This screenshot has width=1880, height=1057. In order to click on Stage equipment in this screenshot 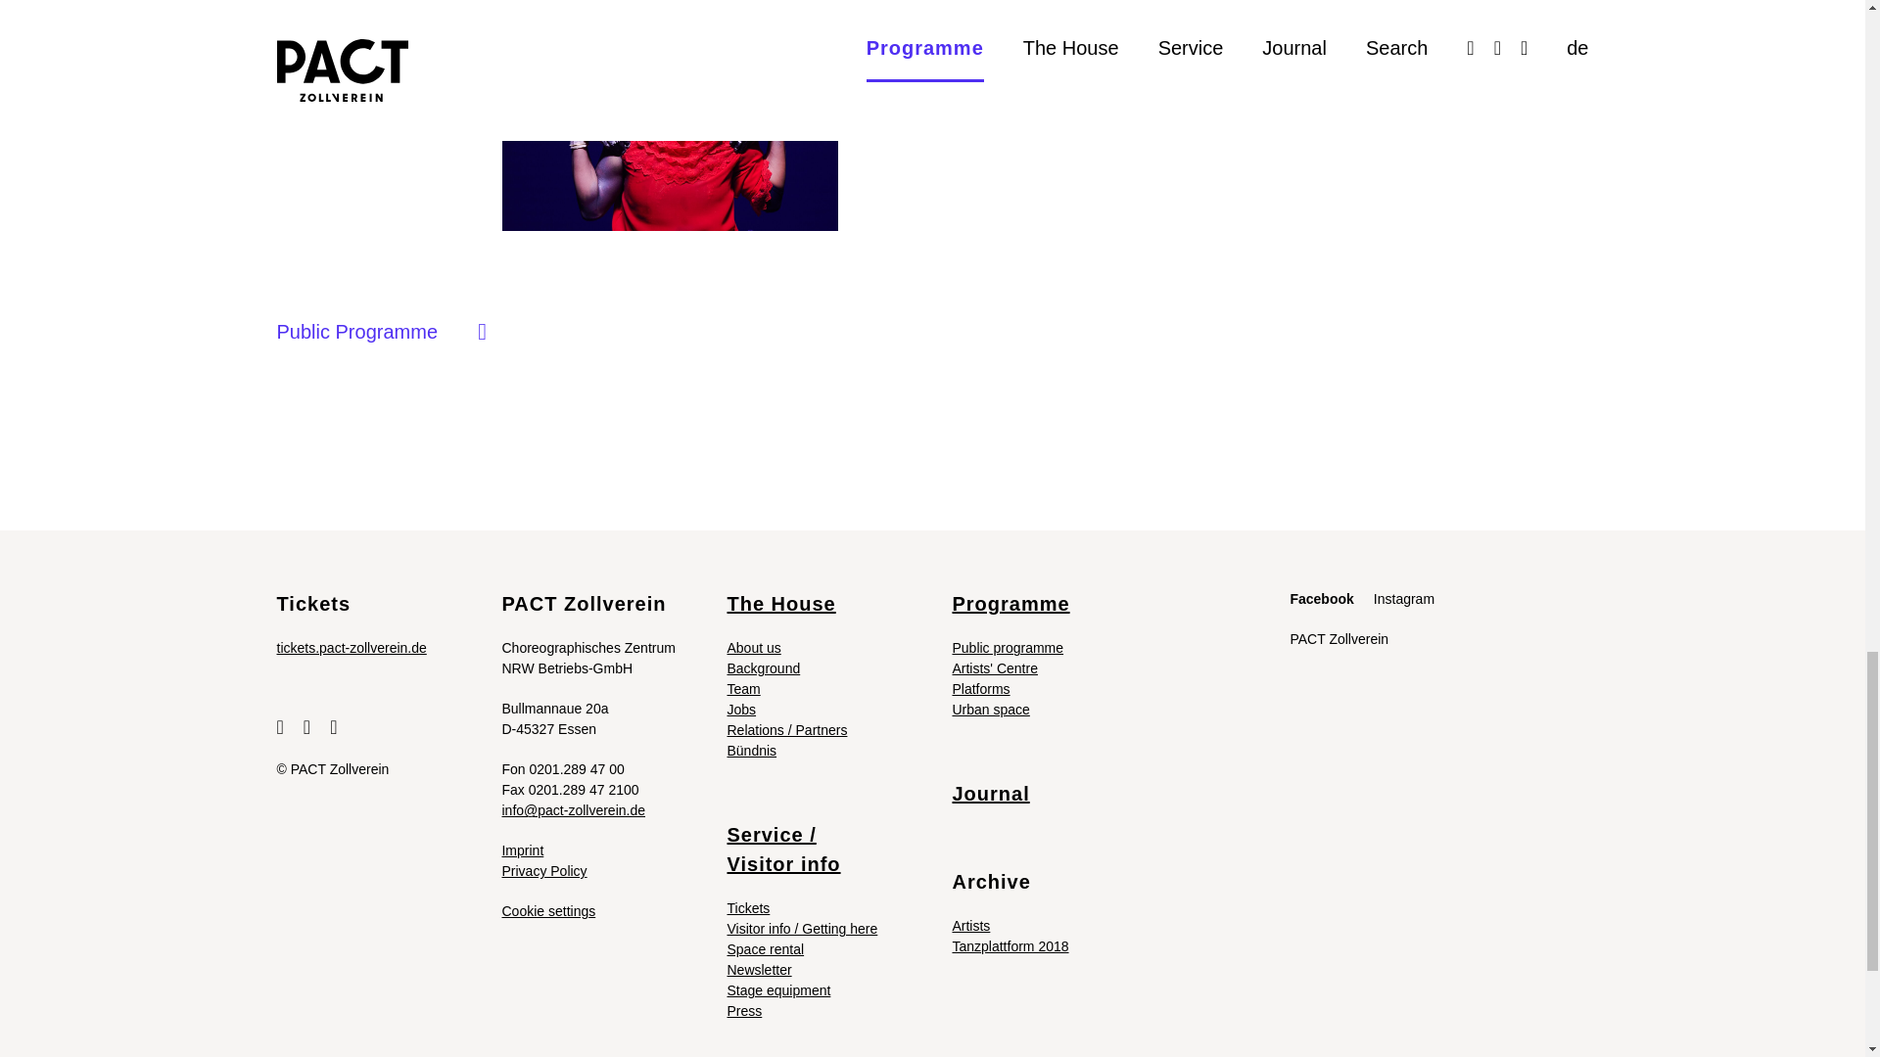, I will do `click(777, 990)`.